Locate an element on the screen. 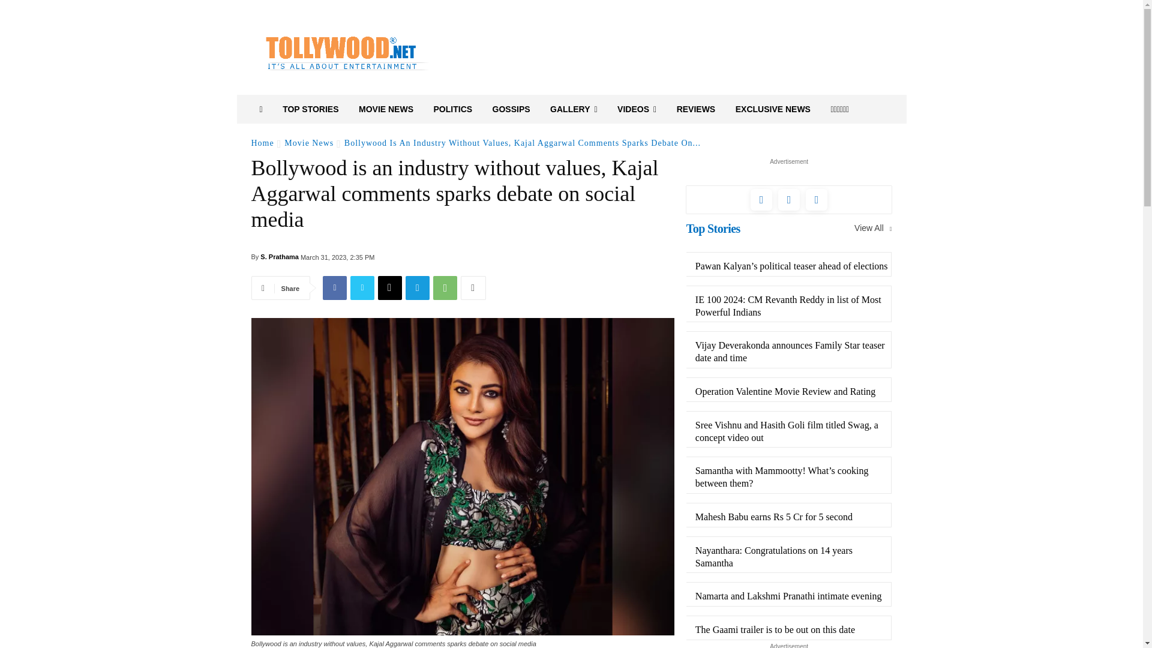 Image resolution: width=1152 pixels, height=648 pixels. More is located at coordinates (473, 288).